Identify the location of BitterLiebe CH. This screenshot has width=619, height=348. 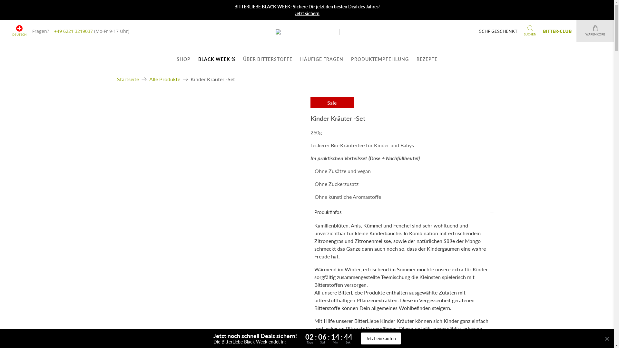
(307, 38).